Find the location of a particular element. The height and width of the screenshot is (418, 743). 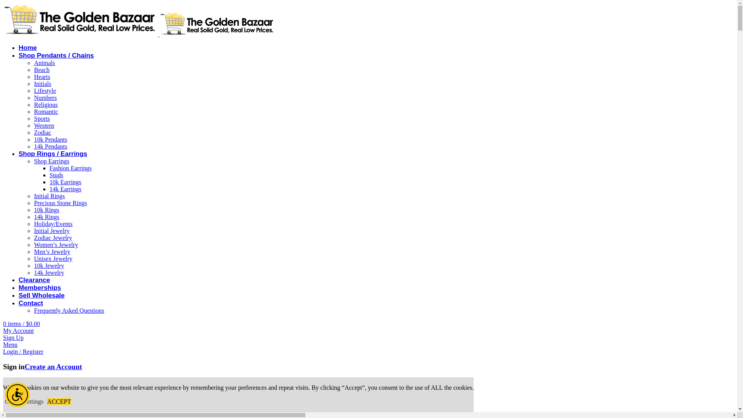

14k Jewelry is located at coordinates (49, 272).